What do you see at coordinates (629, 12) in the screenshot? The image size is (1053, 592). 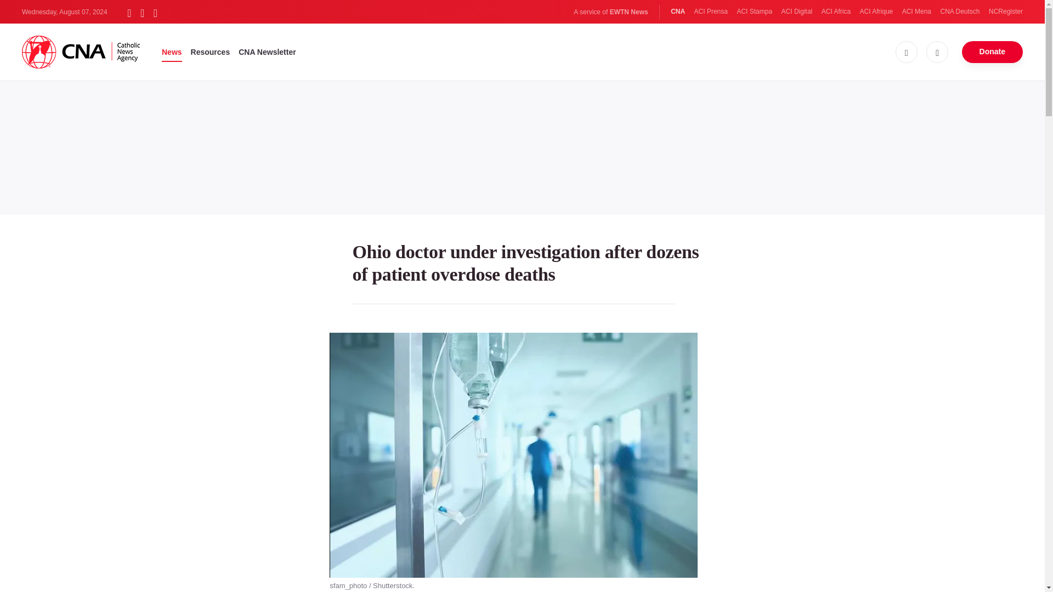 I see `EWTN News` at bounding box center [629, 12].